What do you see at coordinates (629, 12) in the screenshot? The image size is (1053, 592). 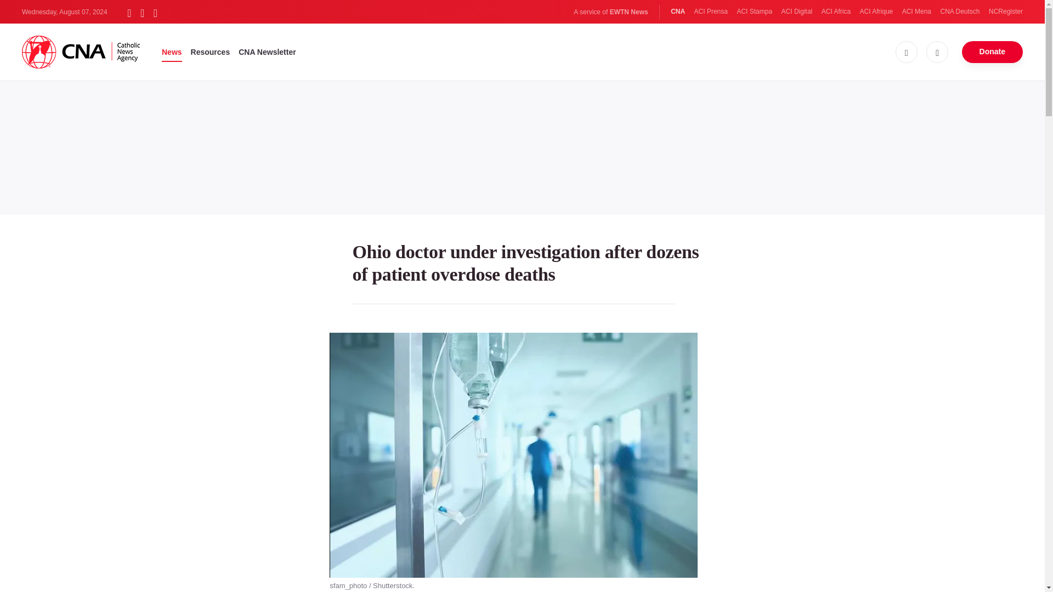 I see `EWTN News` at bounding box center [629, 12].